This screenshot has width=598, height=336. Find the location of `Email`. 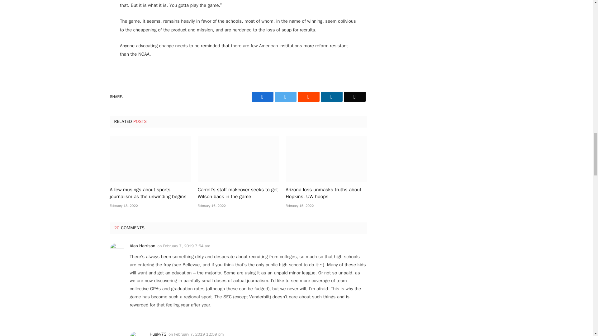

Email is located at coordinates (354, 96).